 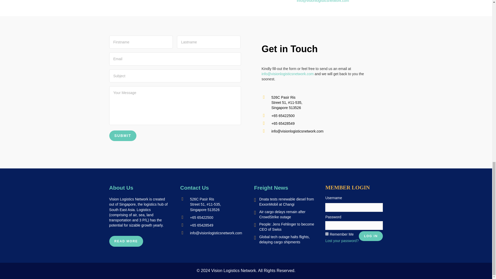 I want to click on Lost your password?, so click(x=342, y=241).